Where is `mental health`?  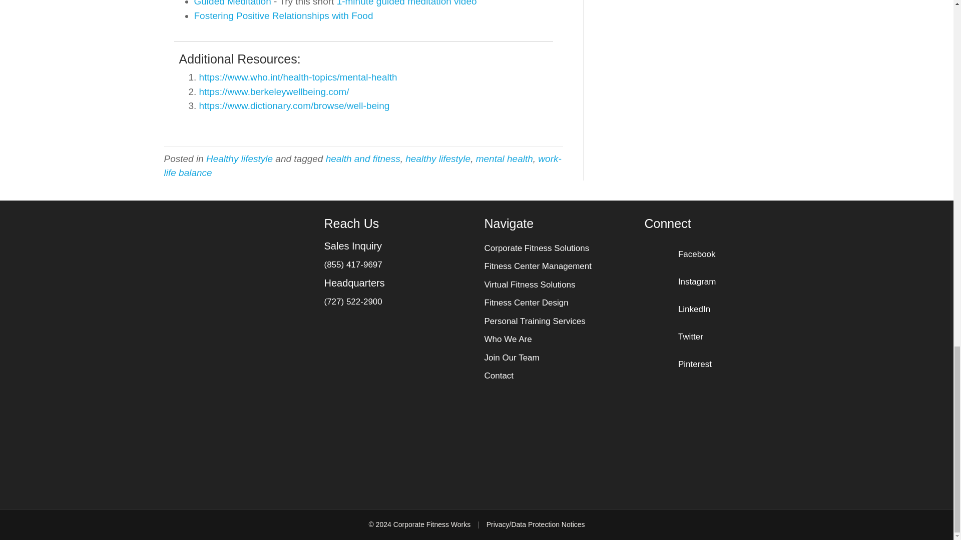 mental health is located at coordinates (505, 158).